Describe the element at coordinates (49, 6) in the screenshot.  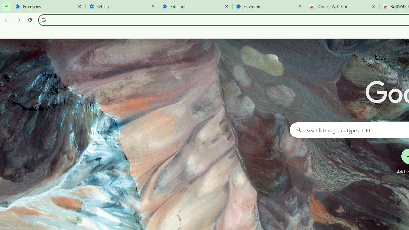
I see `Extensions` at that location.